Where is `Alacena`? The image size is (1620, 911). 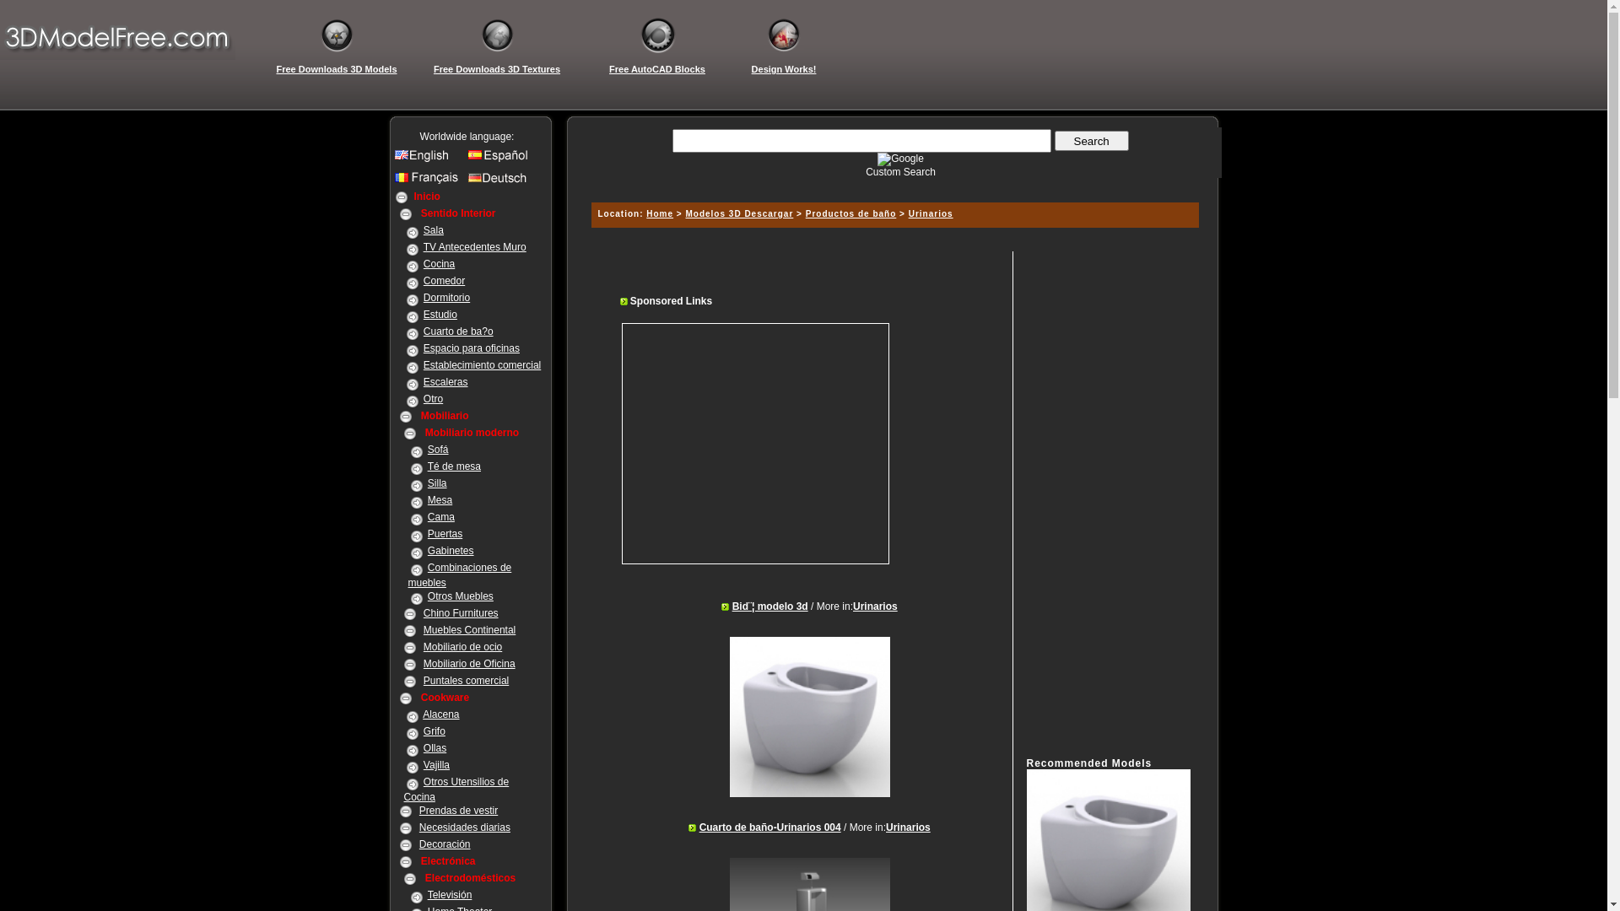 Alacena is located at coordinates (440, 714).